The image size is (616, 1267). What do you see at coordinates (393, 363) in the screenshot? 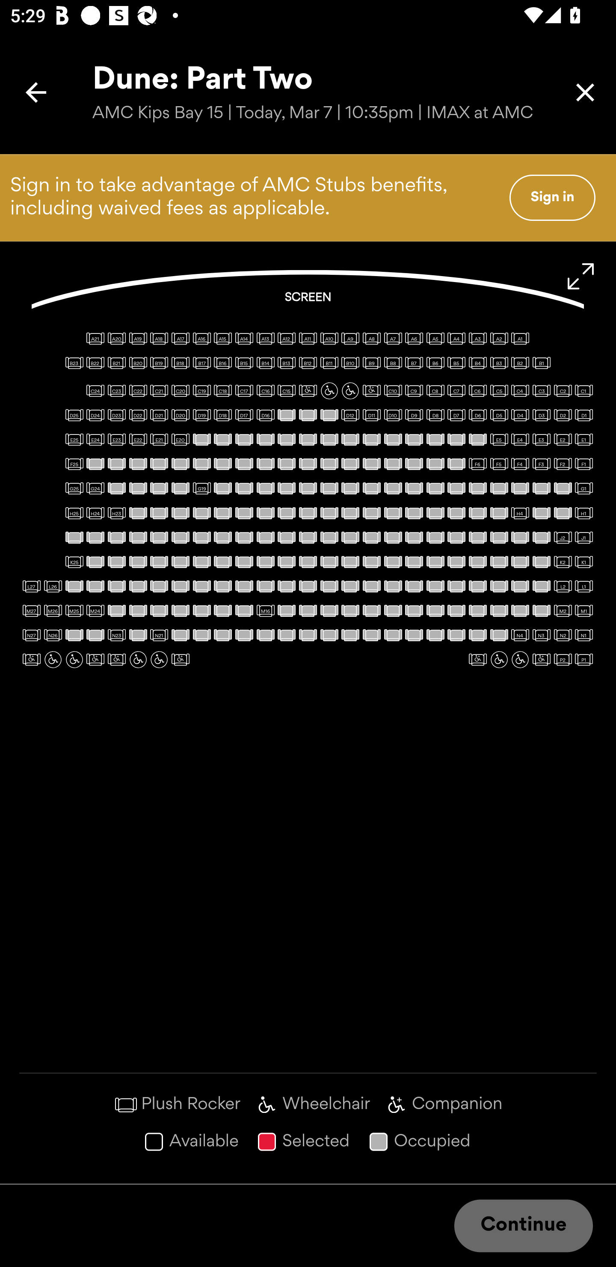
I see `B8, Regular seat, available` at bounding box center [393, 363].